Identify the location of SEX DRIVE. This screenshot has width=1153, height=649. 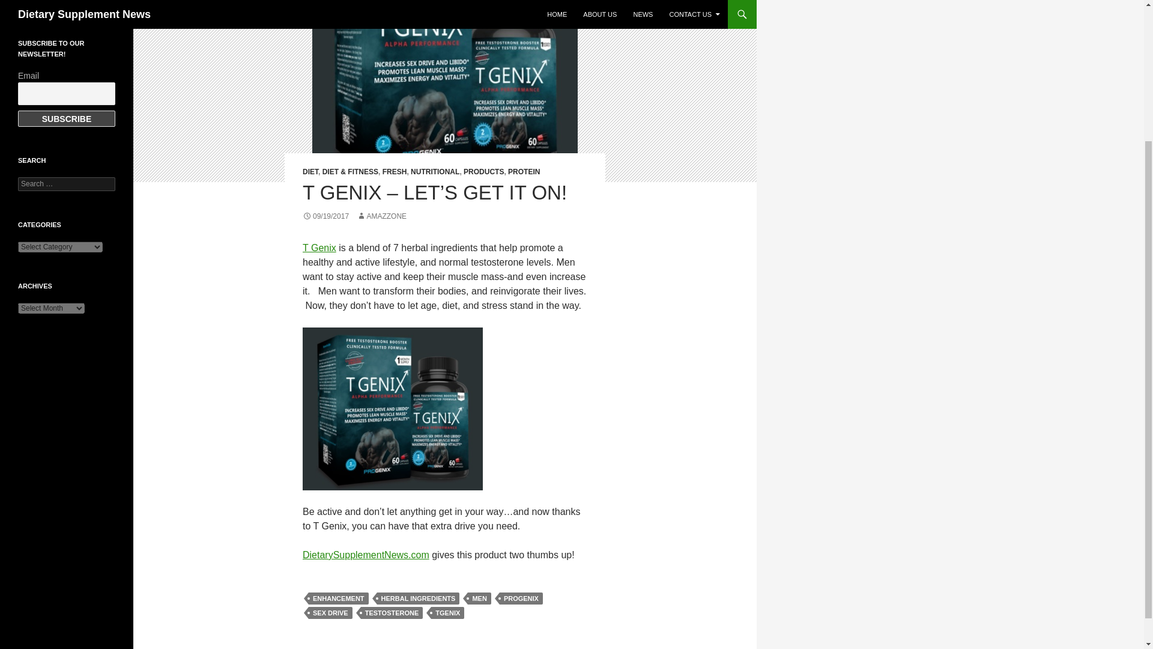
(330, 613).